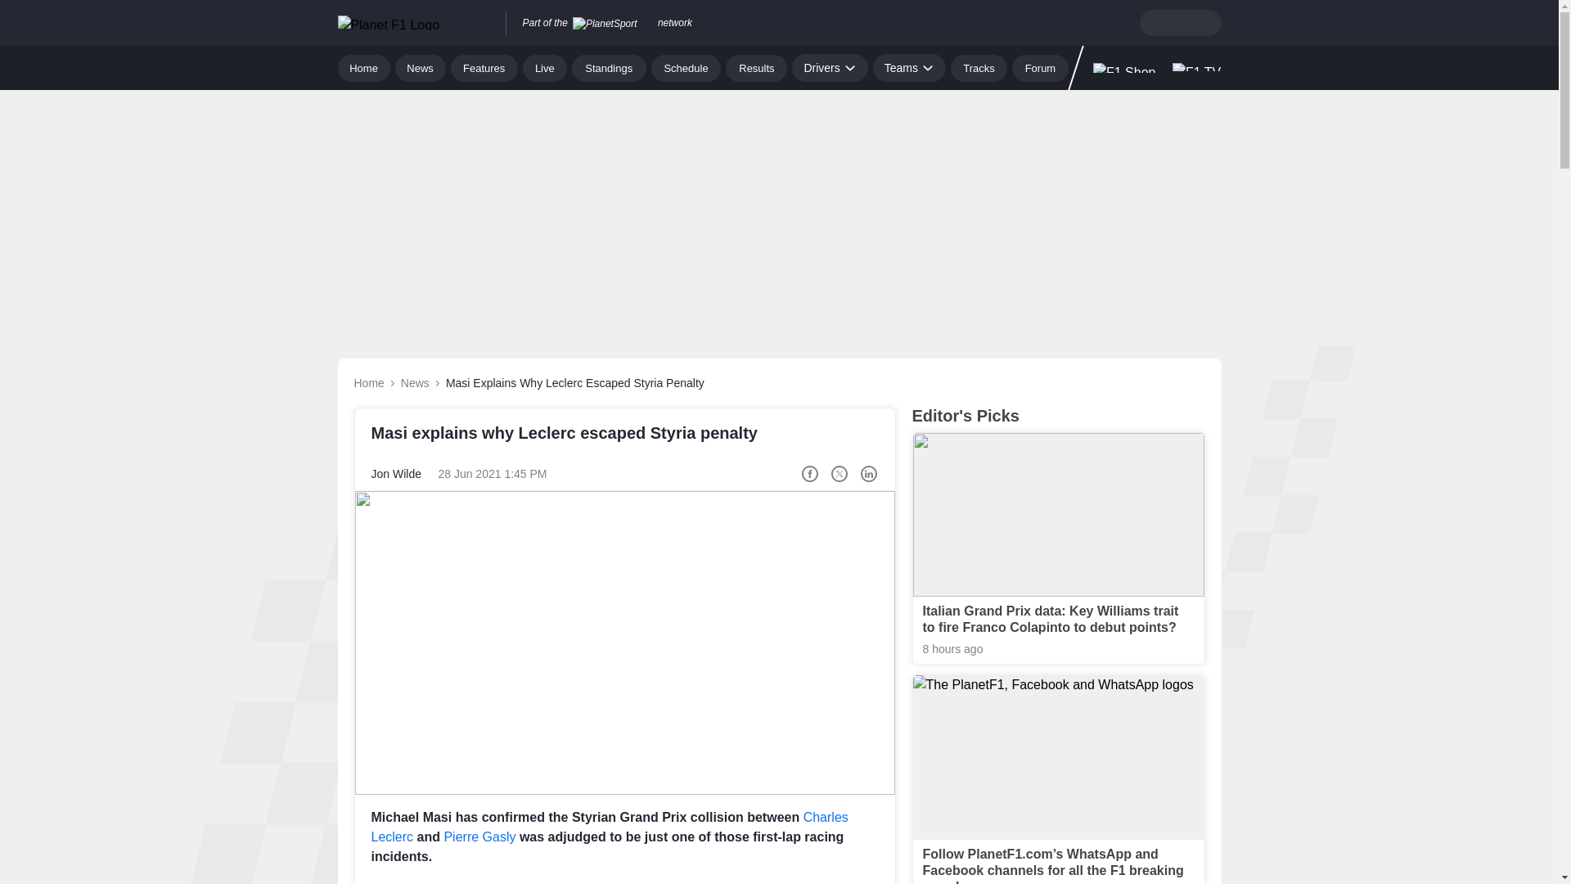 The width and height of the screenshot is (1571, 884). Describe the element at coordinates (545, 67) in the screenshot. I see `Live` at that location.